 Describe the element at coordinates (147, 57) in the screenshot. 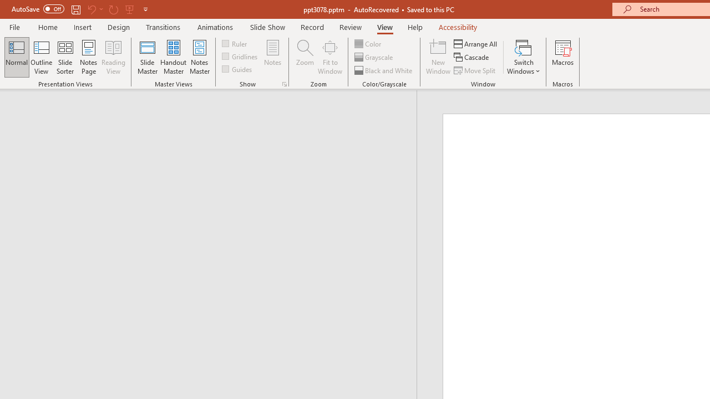

I see `Slide Master` at that location.